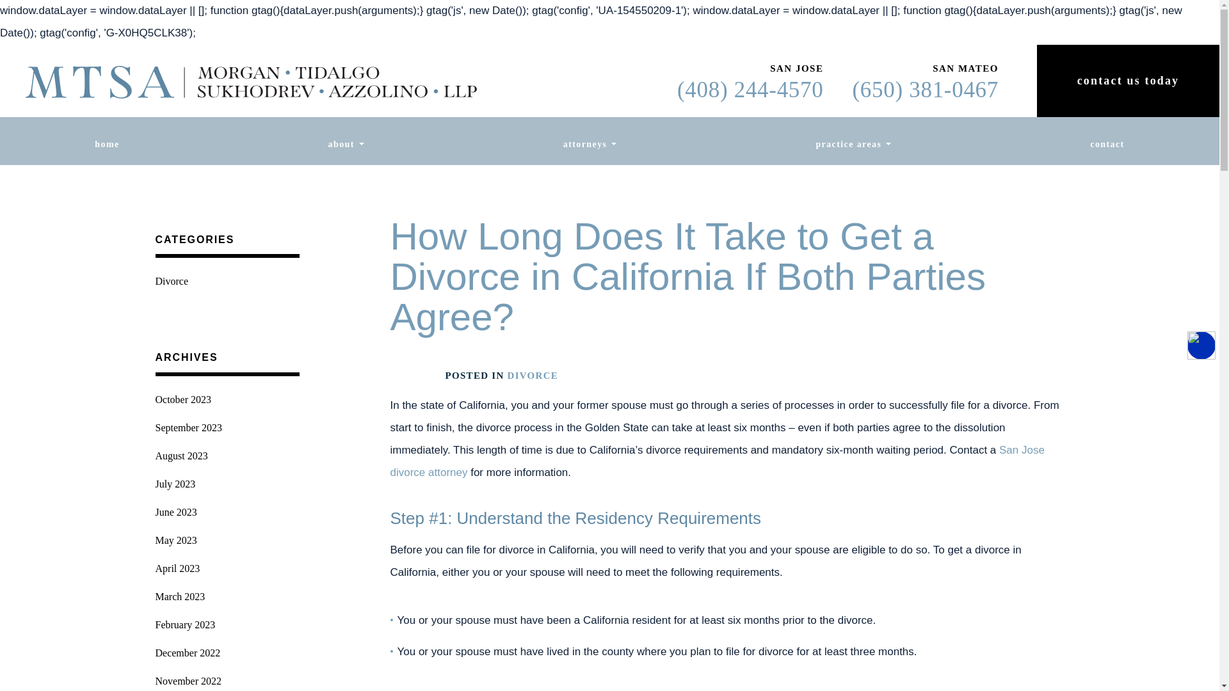 This screenshot has height=691, width=1229. I want to click on September 2023, so click(227, 427).